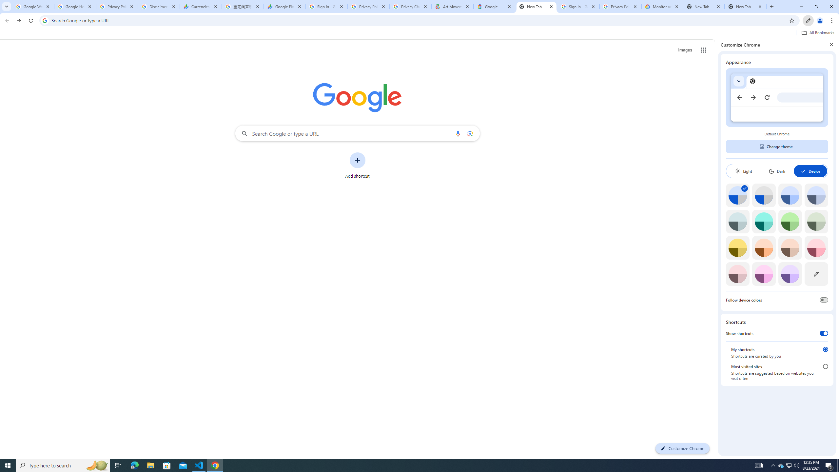 The width and height of the screenshot is (839, 472). What do you see at coordinates (737, 274) in the screenshot?
I see `Pink` at bounding box center [737, 274].